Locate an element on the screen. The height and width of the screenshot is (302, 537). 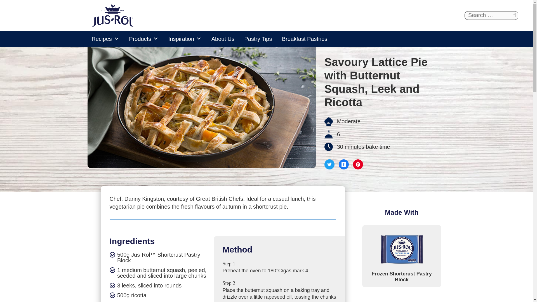
Products is located at coordinates (144, 39).